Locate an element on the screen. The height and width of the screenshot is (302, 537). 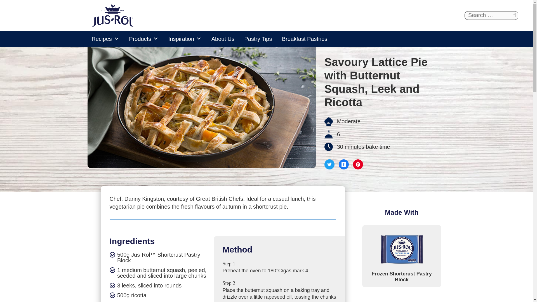
Products is located at coordinates (144, 39).